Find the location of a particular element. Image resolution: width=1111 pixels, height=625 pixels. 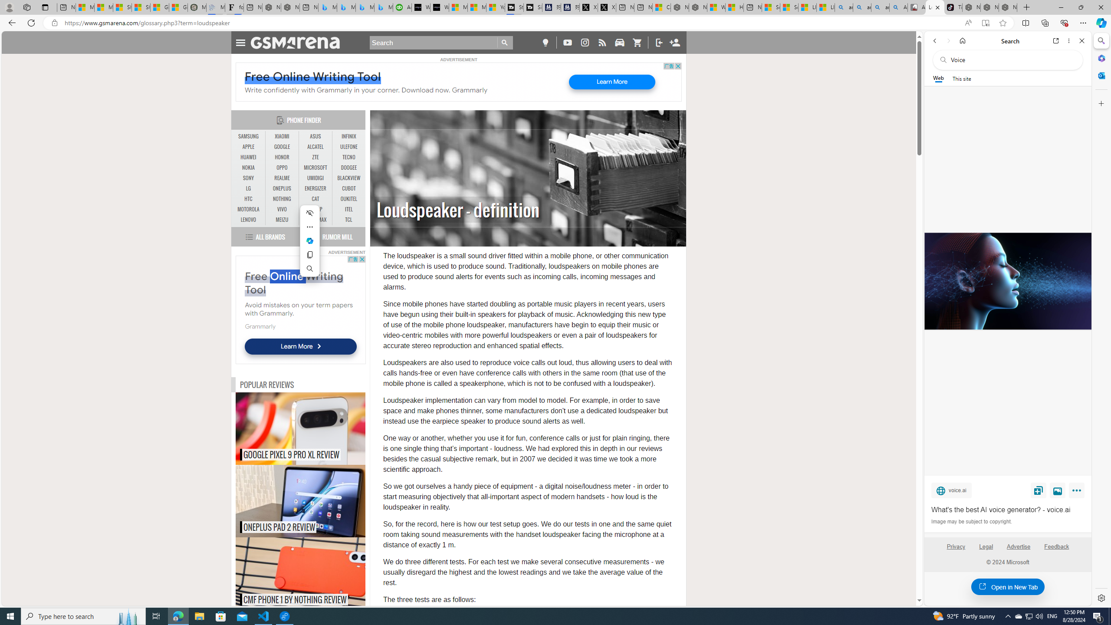

What's the best AI voice generator? - voice.ai is located at coordinates (1008, 510).